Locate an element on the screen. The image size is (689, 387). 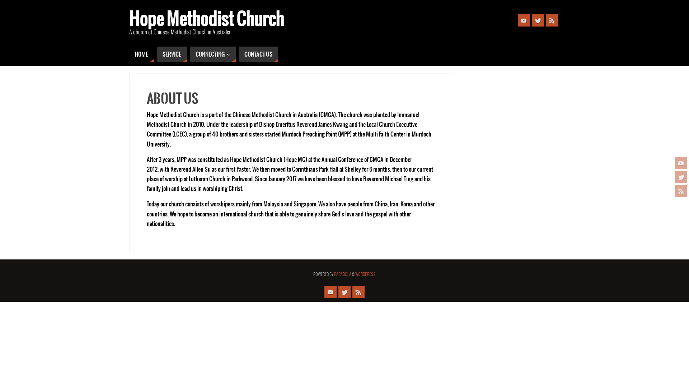
Twitter is located at coordinates (538, 20).